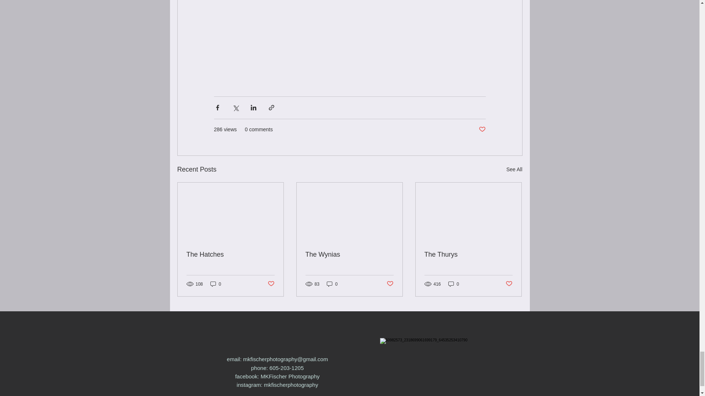  Describe the element at coordinates (509, 284) in the screenshot. I see `Post not marked as liked` at that location.